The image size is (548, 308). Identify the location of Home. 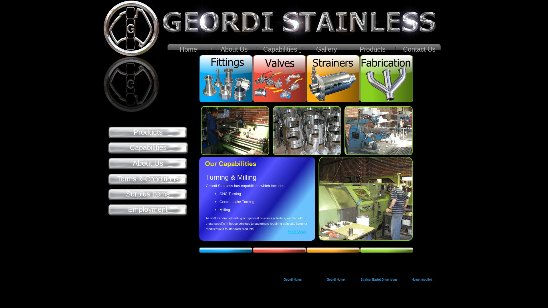
(188, 50).